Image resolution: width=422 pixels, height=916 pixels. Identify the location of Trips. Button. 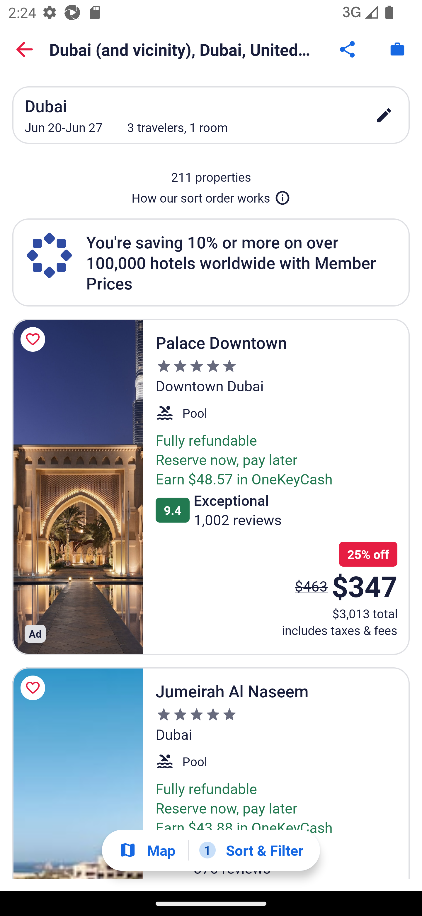
(397, 49).